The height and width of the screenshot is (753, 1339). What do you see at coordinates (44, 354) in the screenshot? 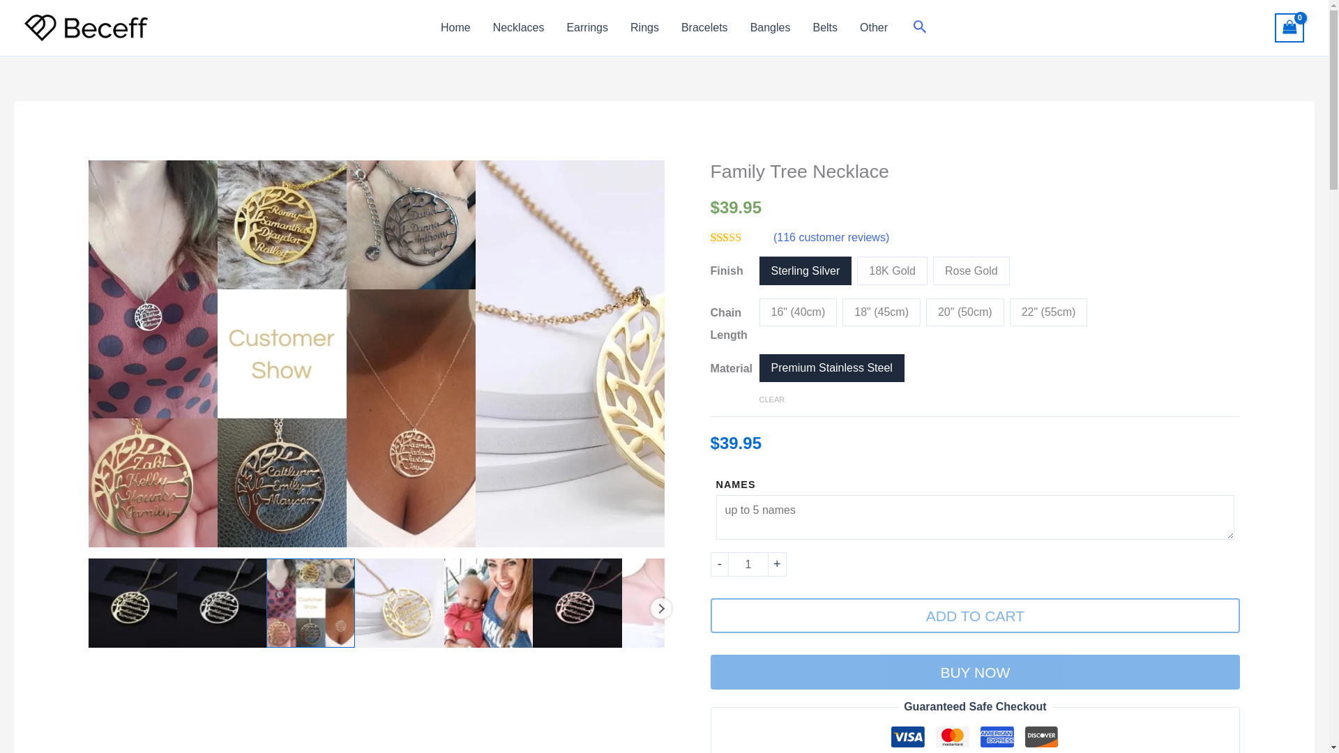
I see `1` at bounding box center [44, 354].